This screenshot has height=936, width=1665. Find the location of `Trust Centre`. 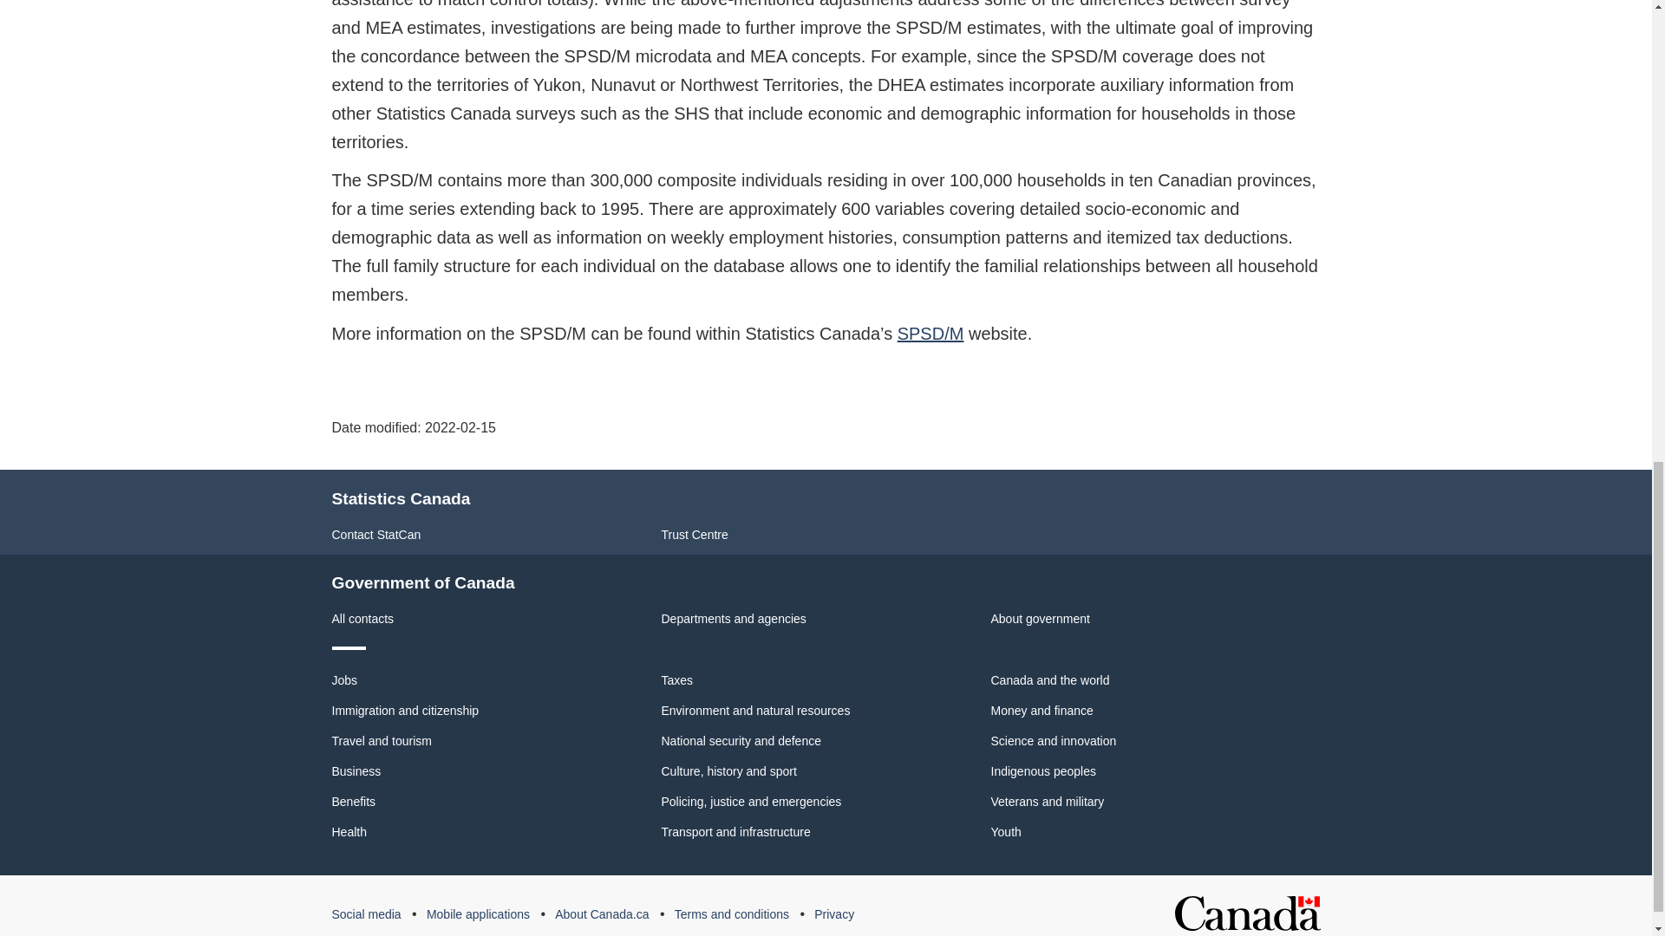

Trust Centre is located at coordinates (694, 535).